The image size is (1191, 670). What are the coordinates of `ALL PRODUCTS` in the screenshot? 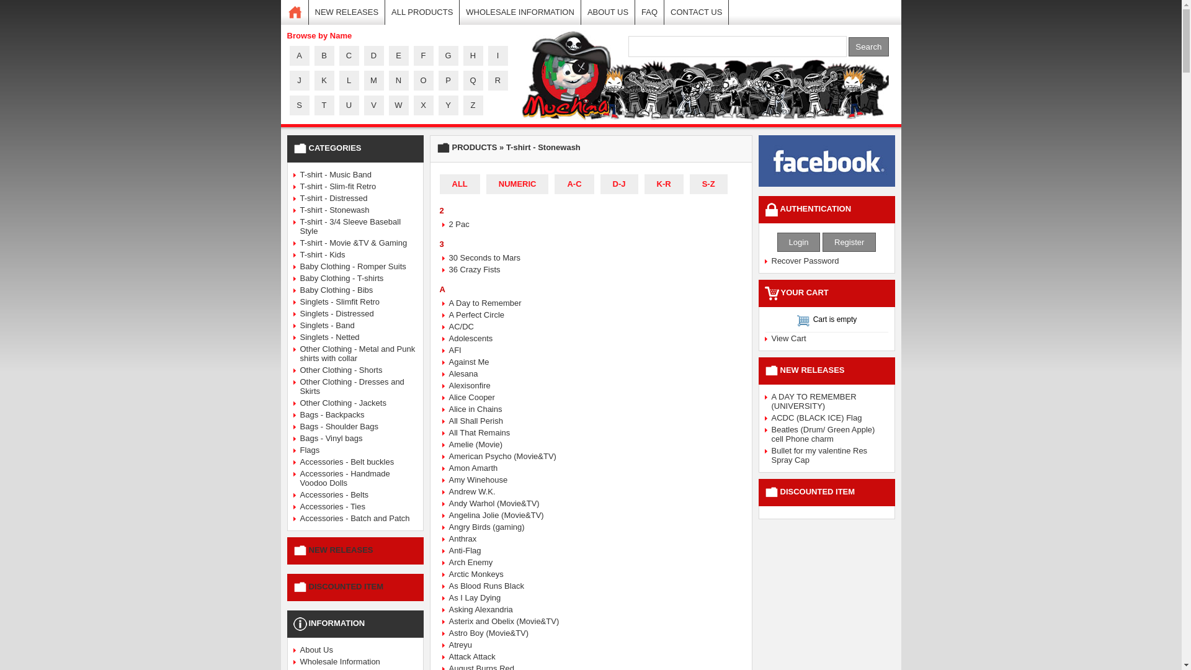 It's located at (422, 12).